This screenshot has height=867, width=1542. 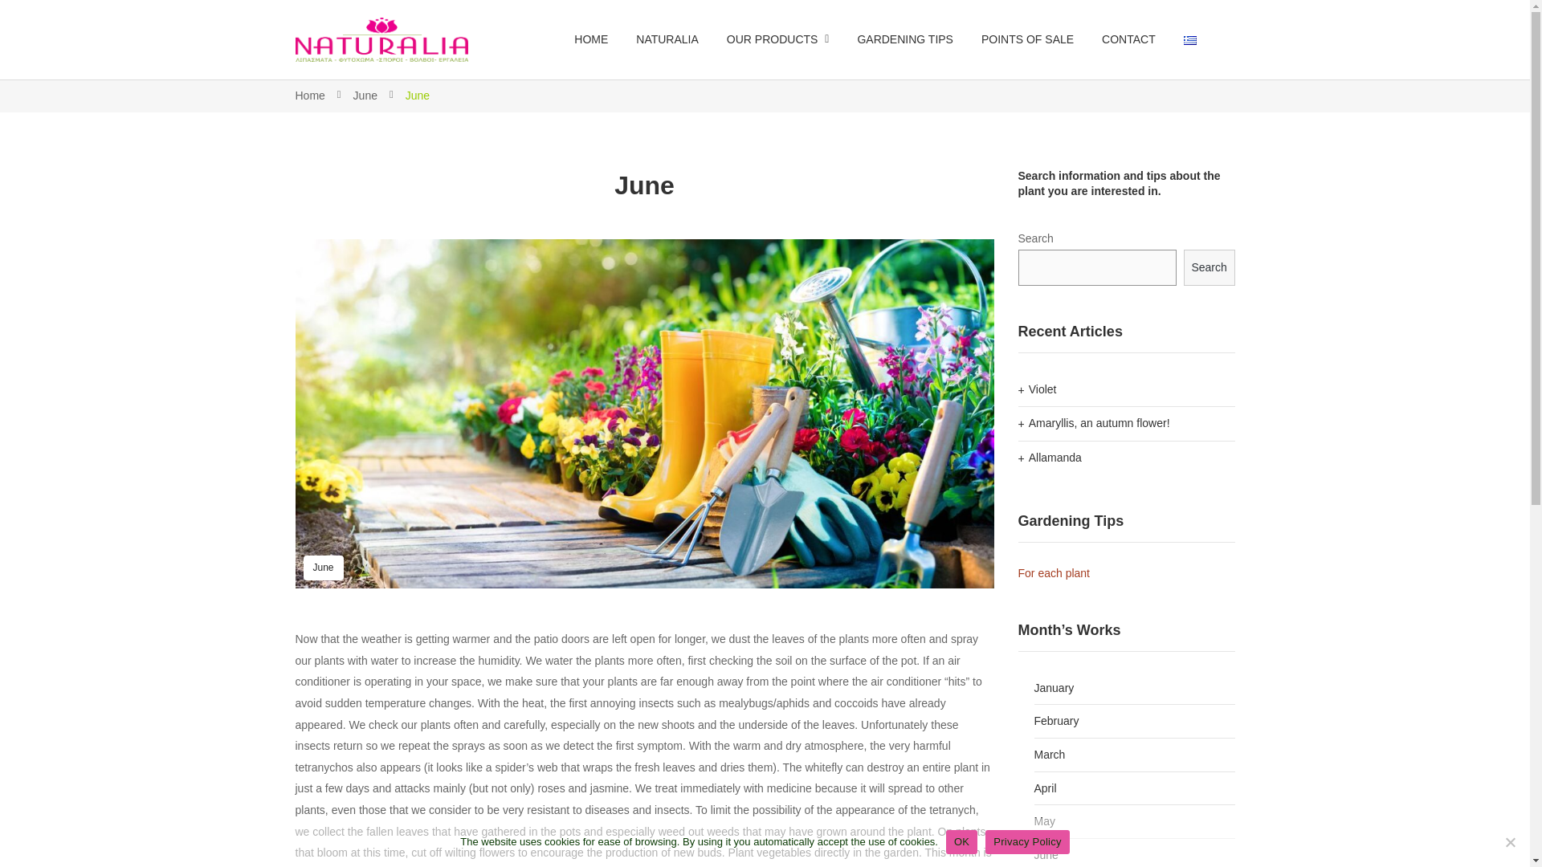 What do you see at coordinates (1128, 39) in the screenshot?
I see `CONTACT` at bounding box center [1128, 39].